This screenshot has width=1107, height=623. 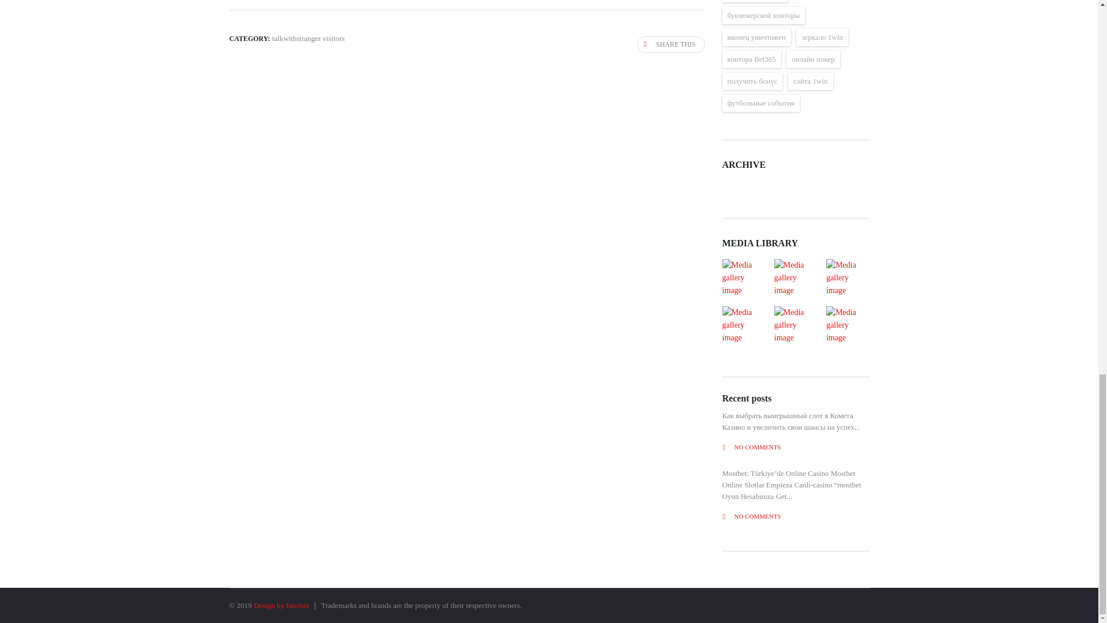 What do you see at coordinates (743, 325) in the screenshot?
I see `Watch in popup` at bounding box center [743, 325].